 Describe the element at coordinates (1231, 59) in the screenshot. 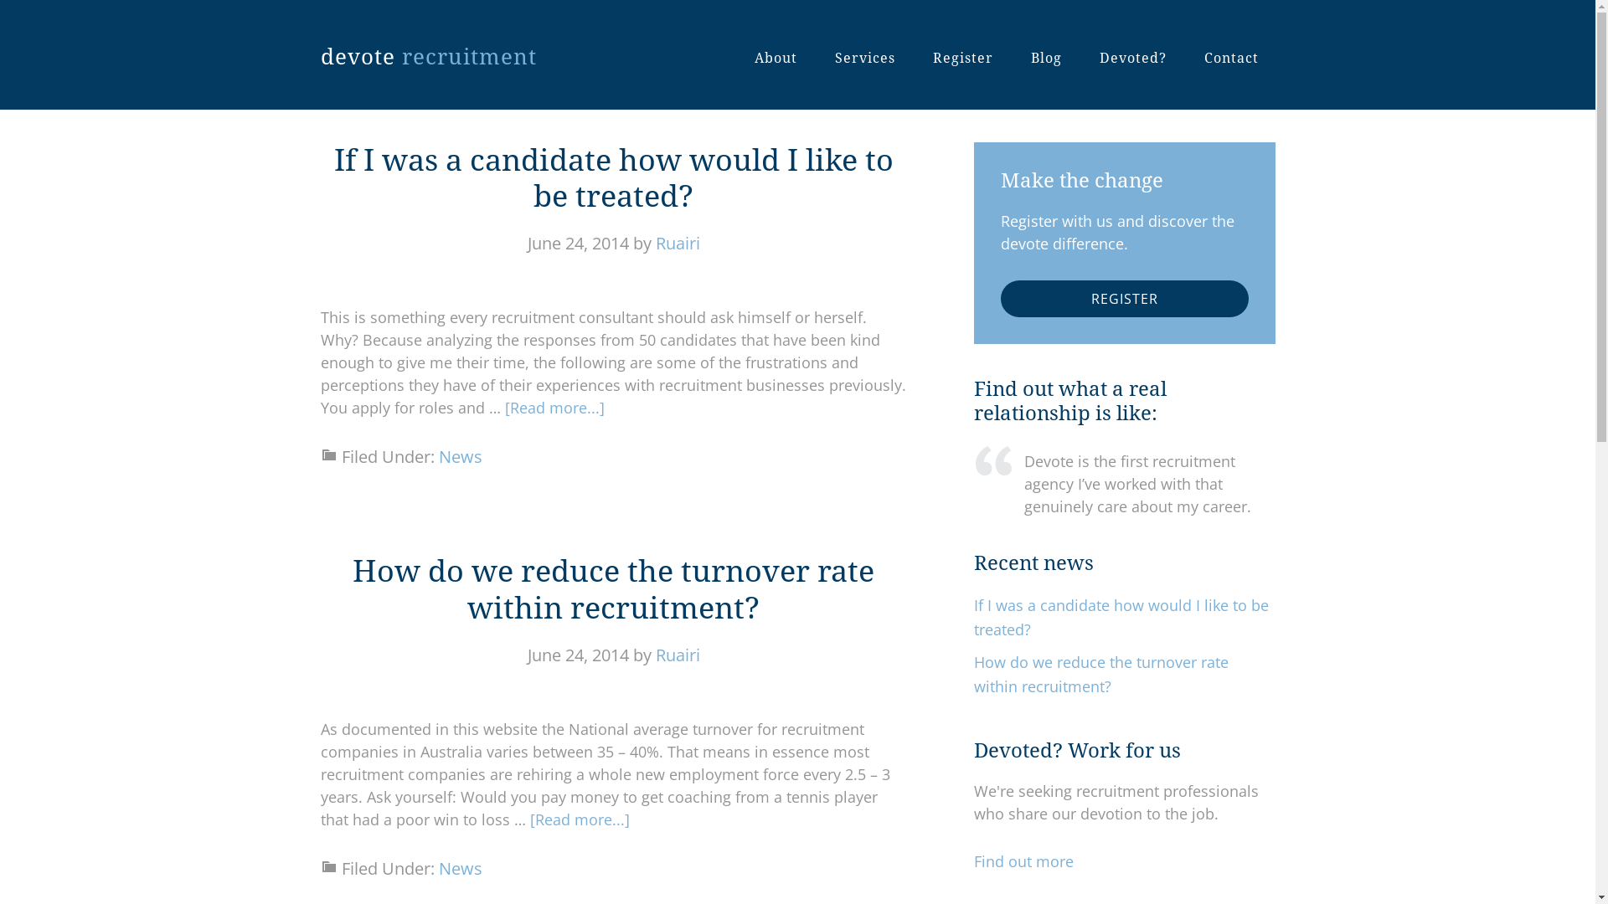

I see `Contact` at that location.